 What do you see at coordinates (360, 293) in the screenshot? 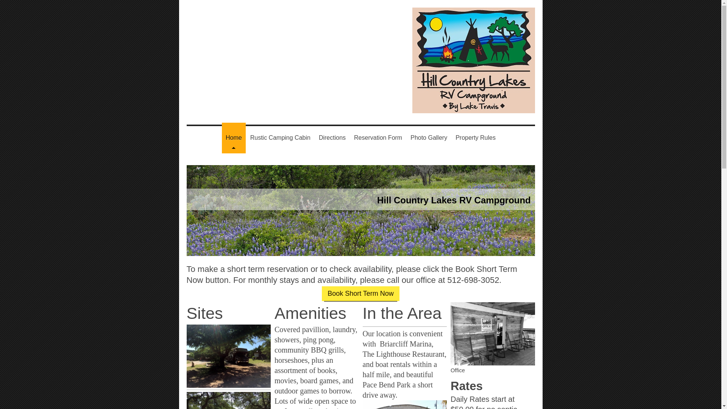
I see `Book Short Term Now` at bounding box center [360, 293].